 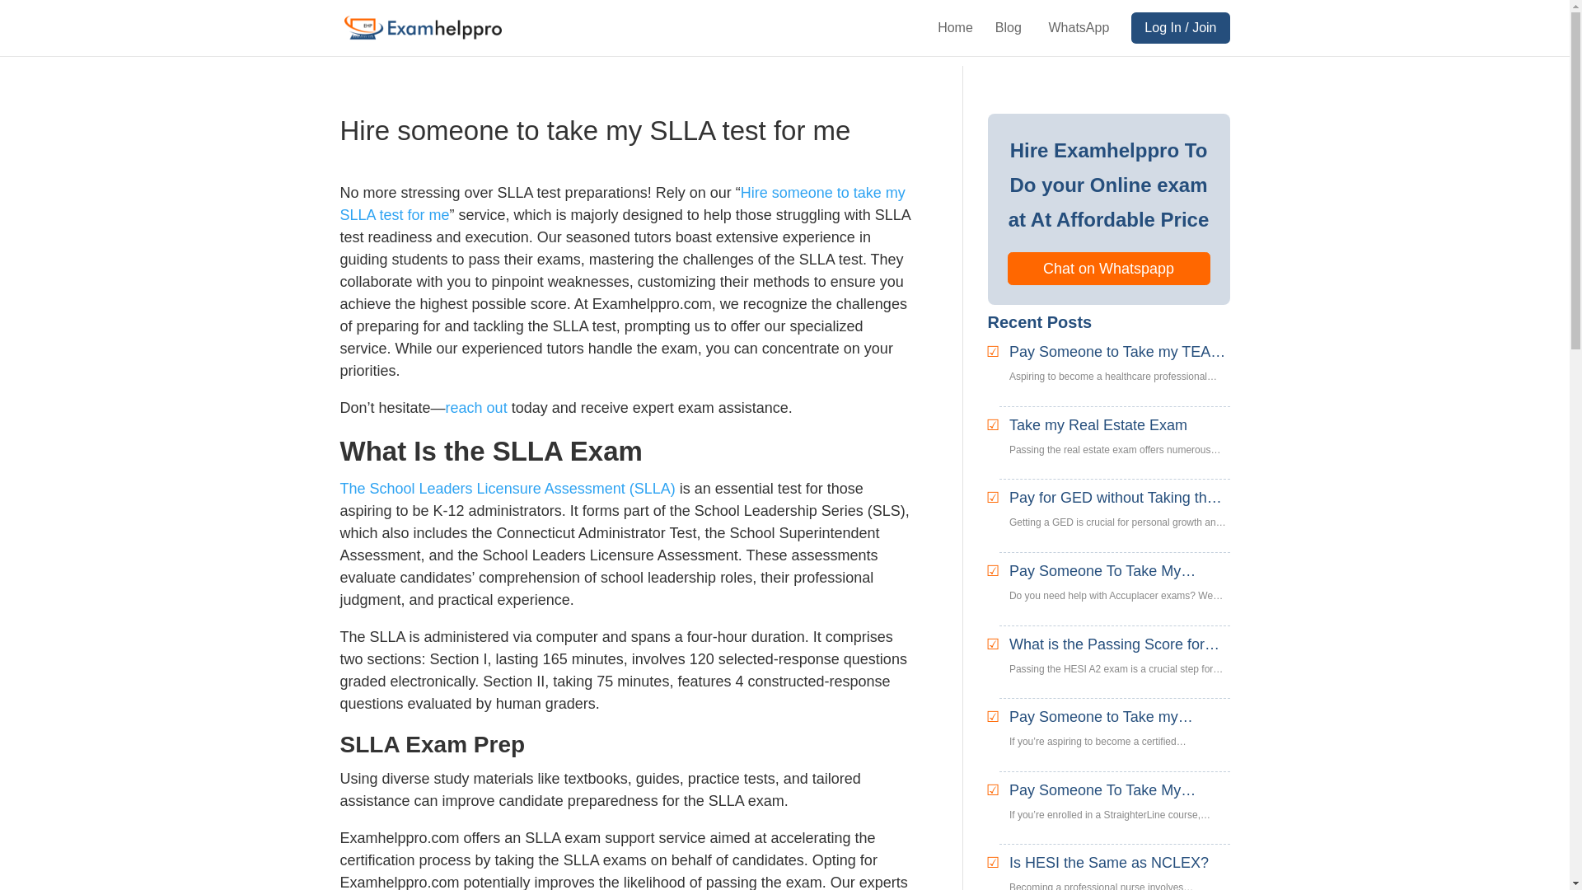 I want to click on Is HESI the Same as NCLEX?, so click(x=622, y=204).